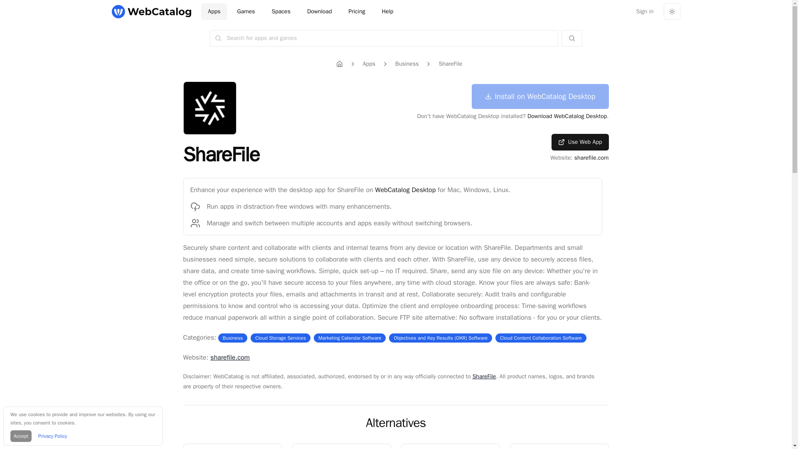 This screenshot has width=798, height=449. What do you see at coordinates (406, 64) in the screenshot?
I see `Business` at bounding box center [406, 64].